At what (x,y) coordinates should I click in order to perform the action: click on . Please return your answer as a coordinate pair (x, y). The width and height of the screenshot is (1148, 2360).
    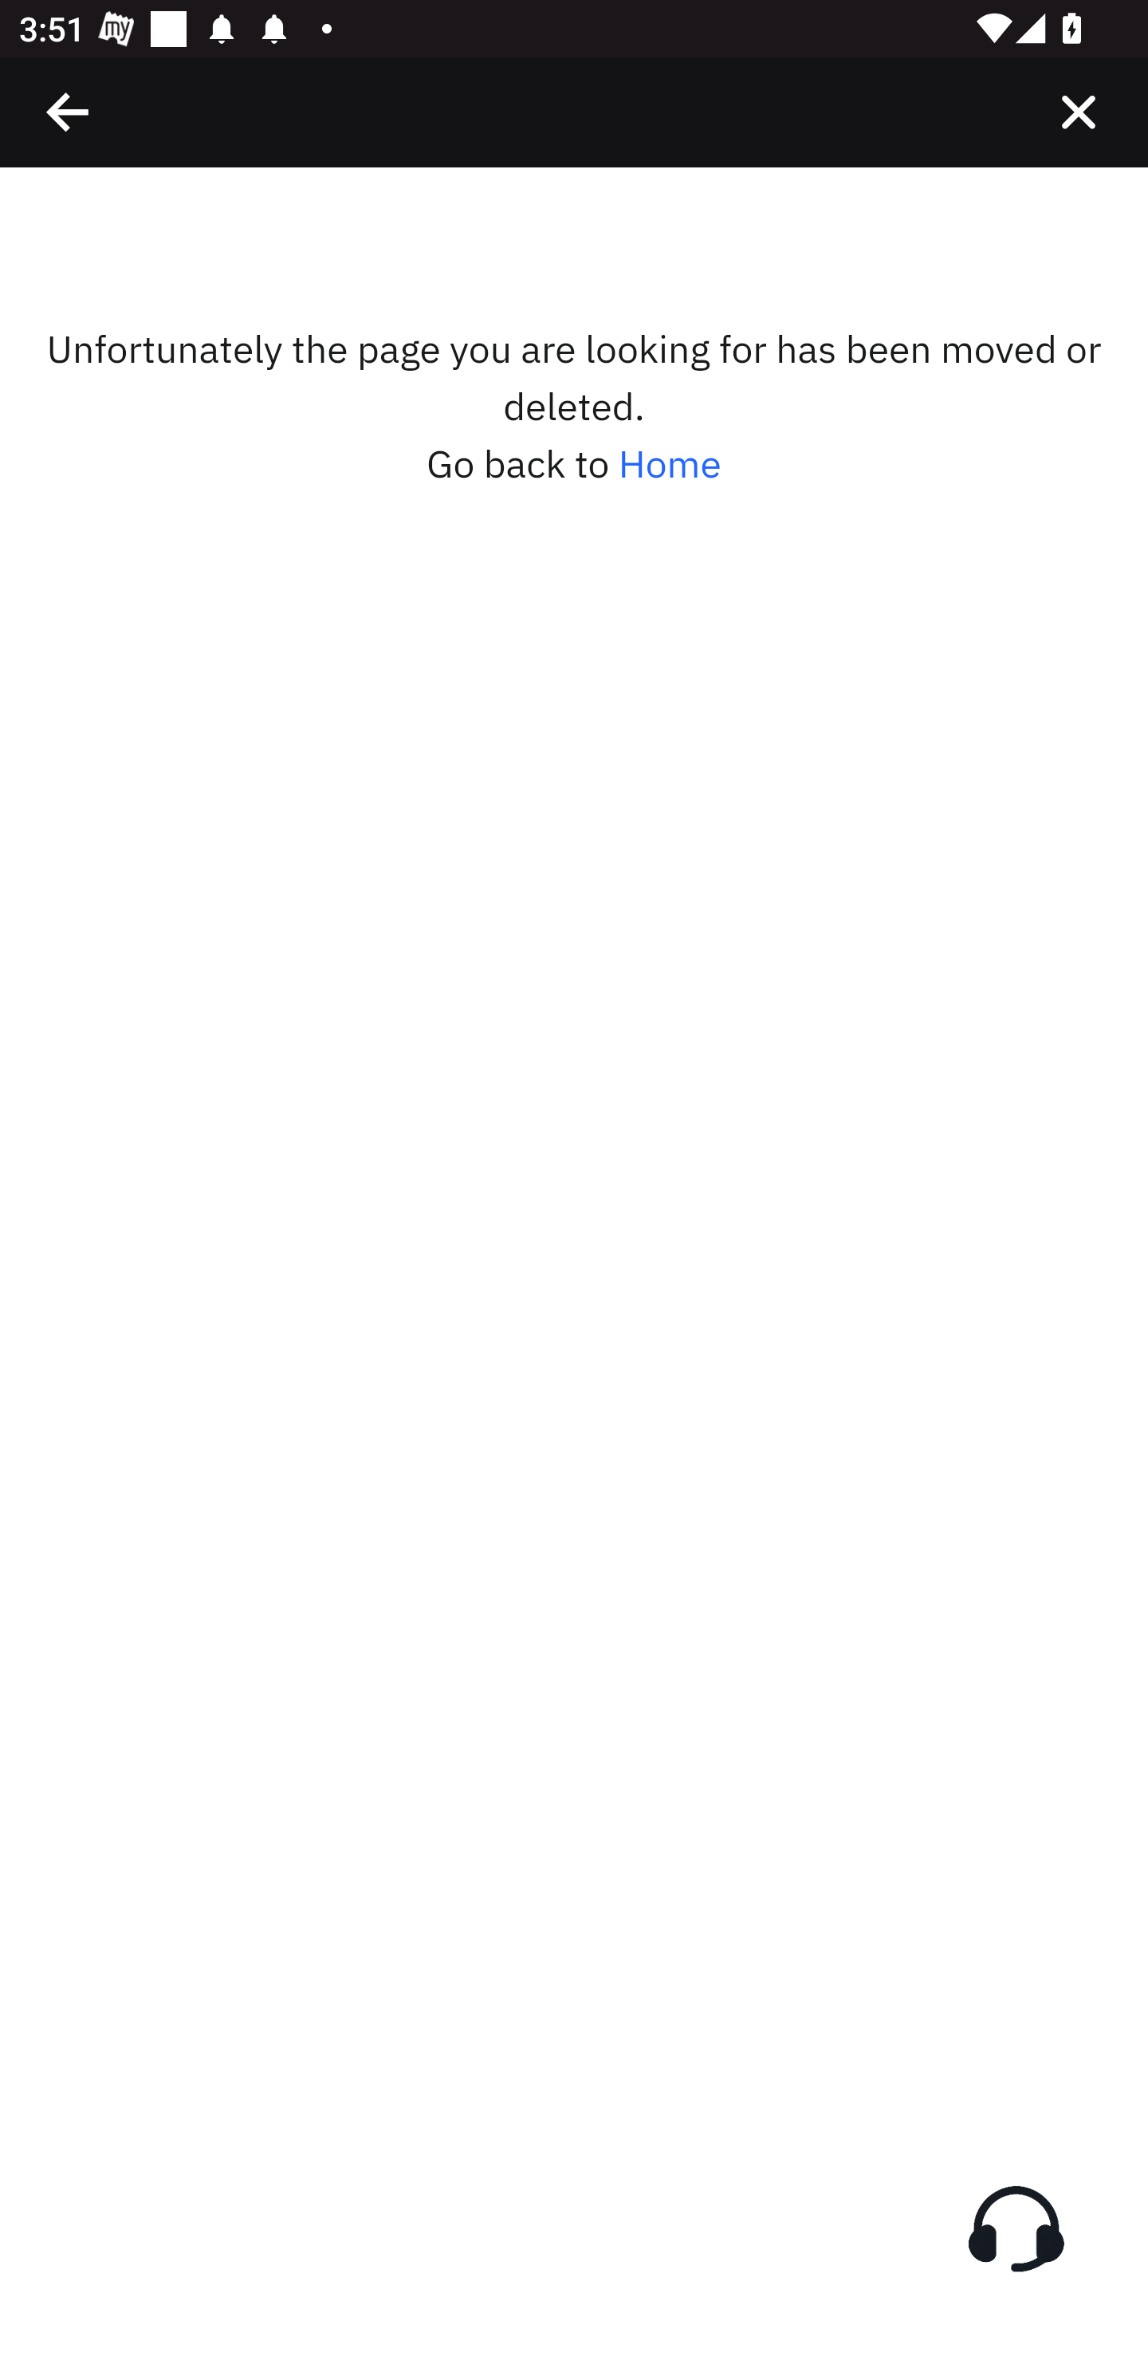
    Looking at the image, I should click on (1078, 112).